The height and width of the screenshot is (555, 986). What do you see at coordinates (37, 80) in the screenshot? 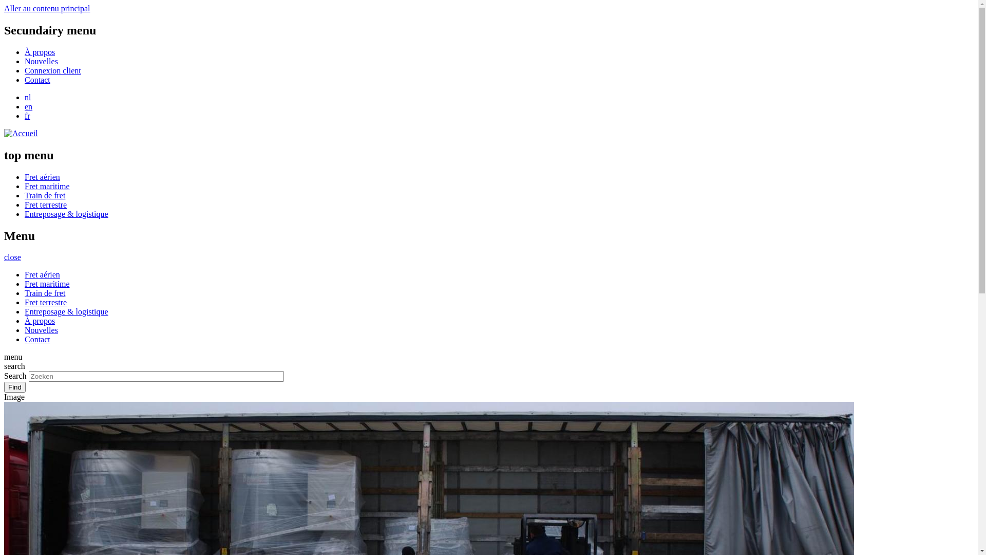
I see `Contact` at bounding box center [37, 80].